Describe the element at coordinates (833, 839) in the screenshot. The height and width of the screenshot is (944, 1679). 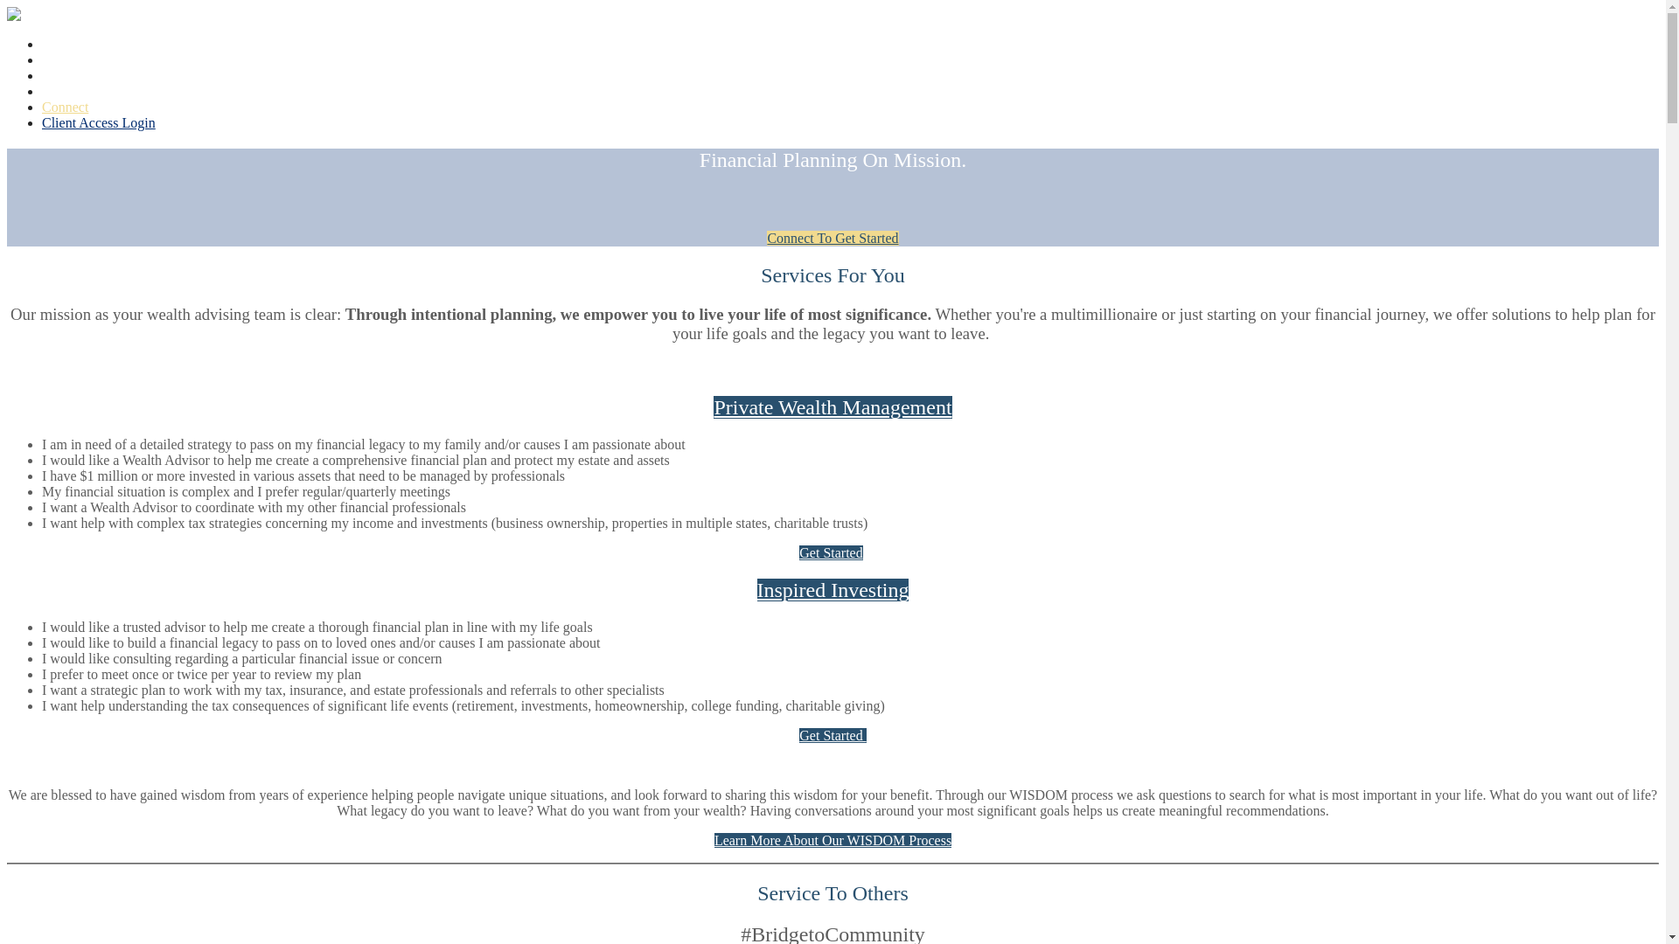
I see `Learn More About Our WISDOM Process` at that location.